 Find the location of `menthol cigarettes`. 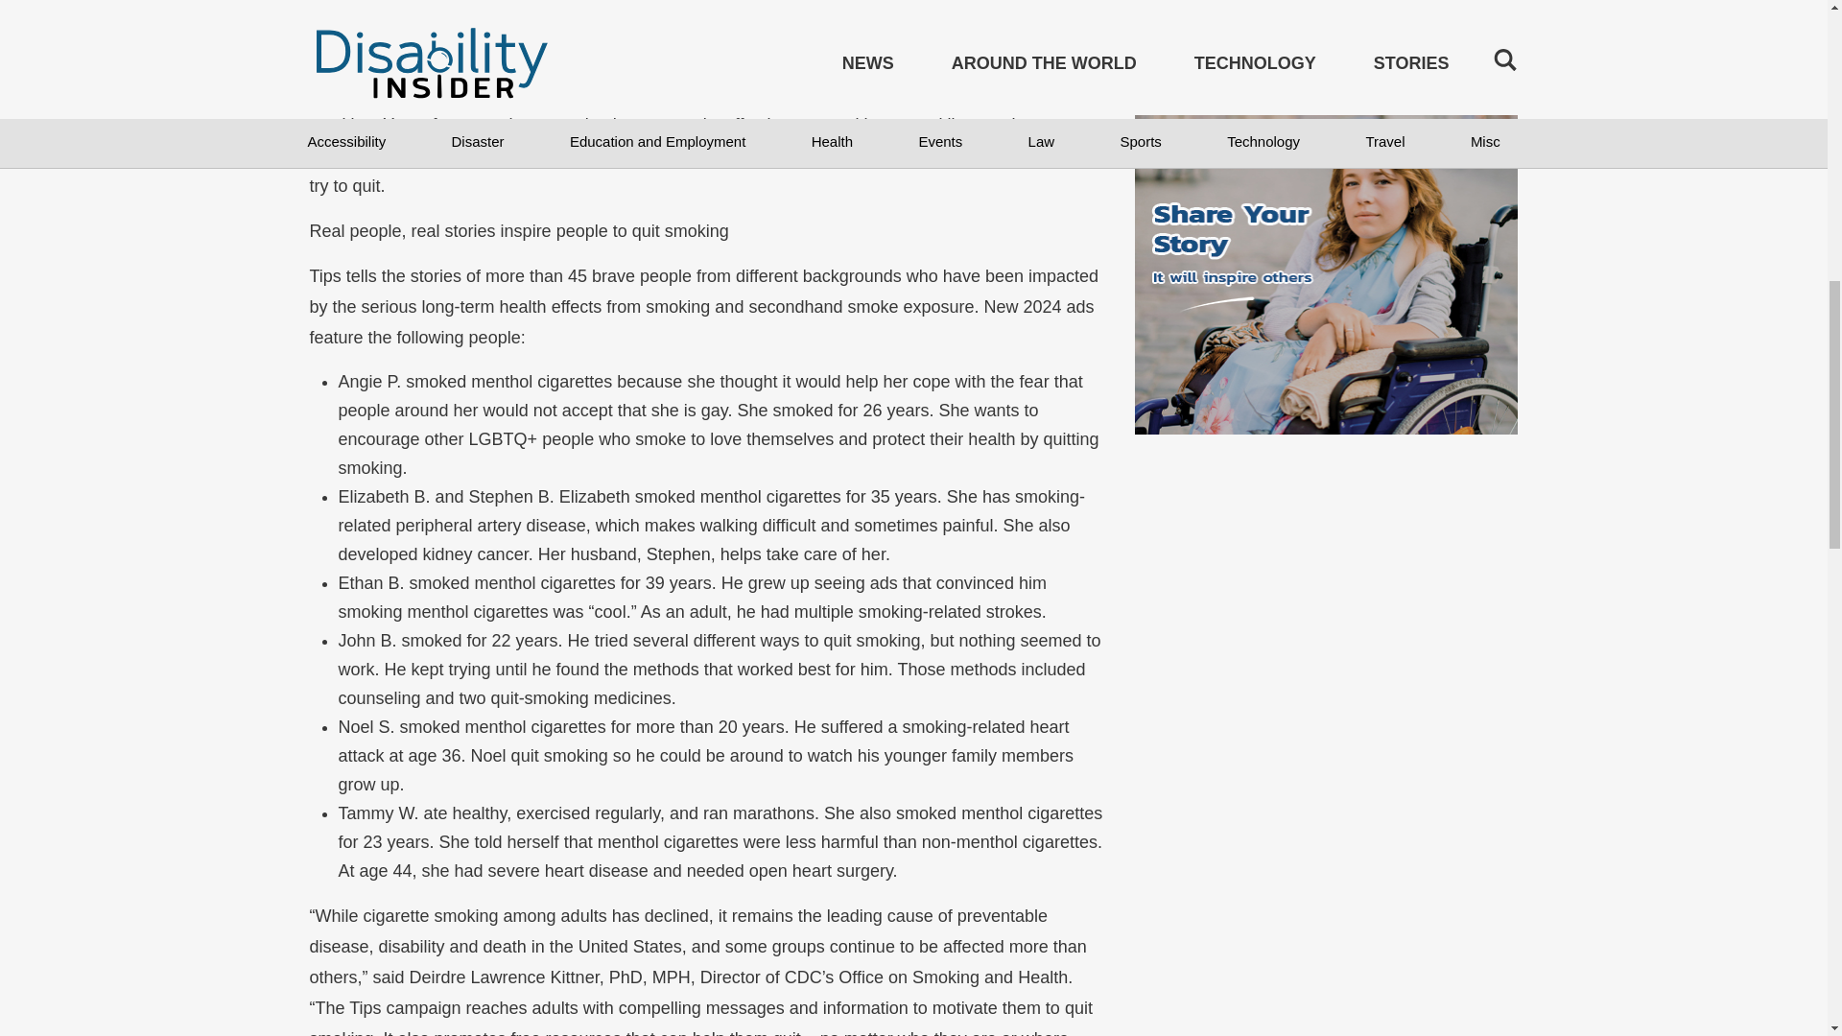

menthol cigarettes is located at coordinates (909, 34).